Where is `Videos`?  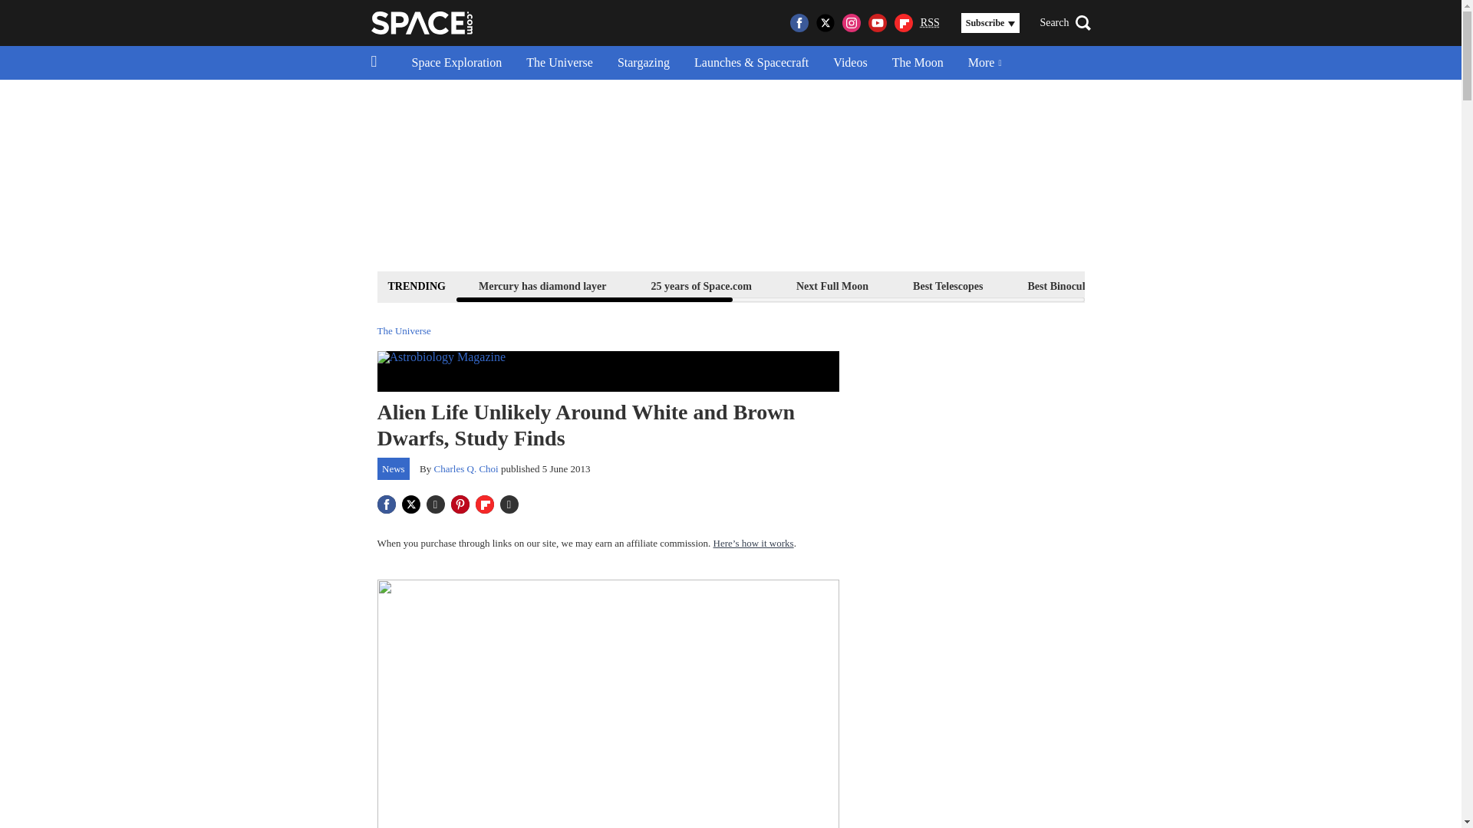 Videos is located at coordinates (850, 63).